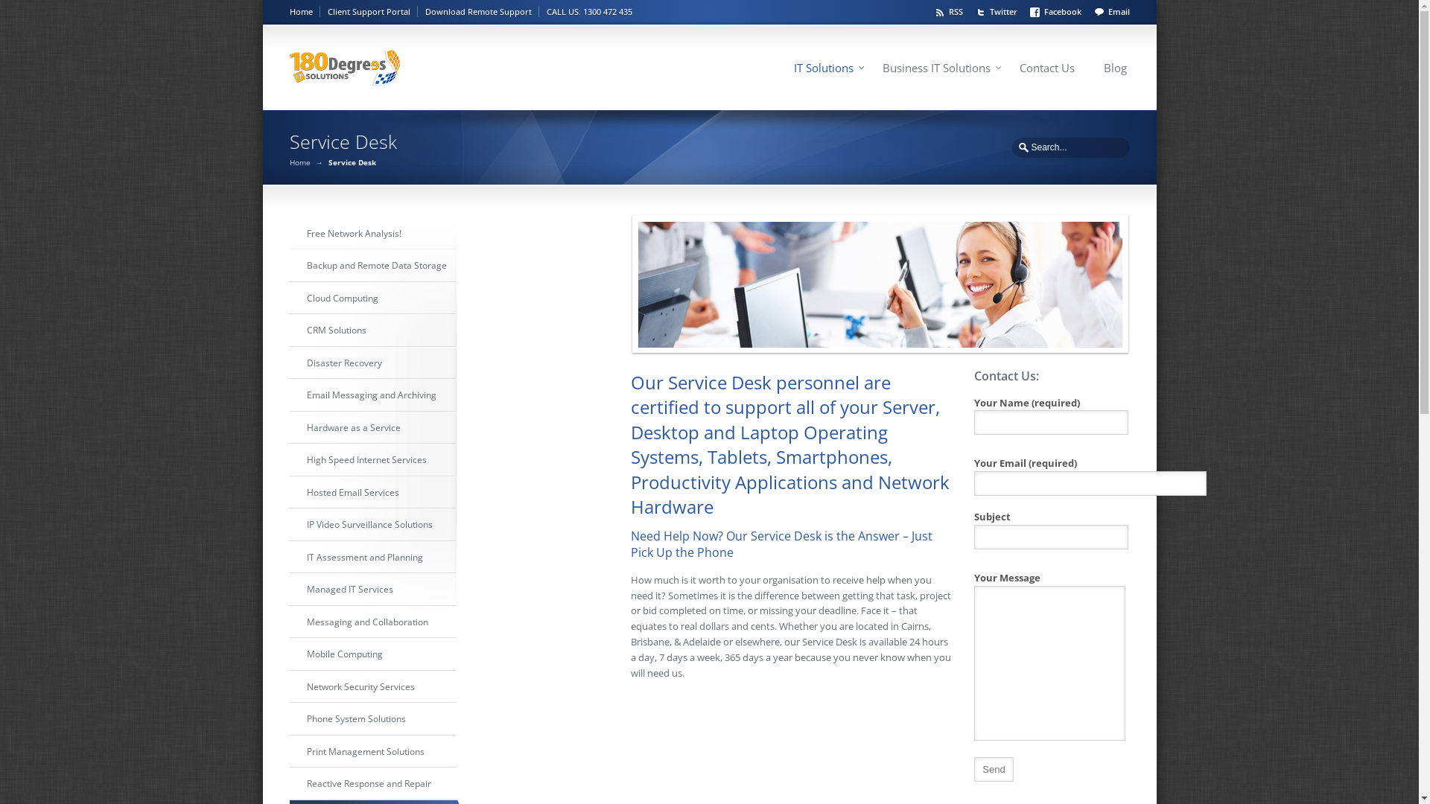  What do you see at coordinates (372, 784) in the screenshot?
I see `Reactive Response and Repair` at bounding box center [372, 784].